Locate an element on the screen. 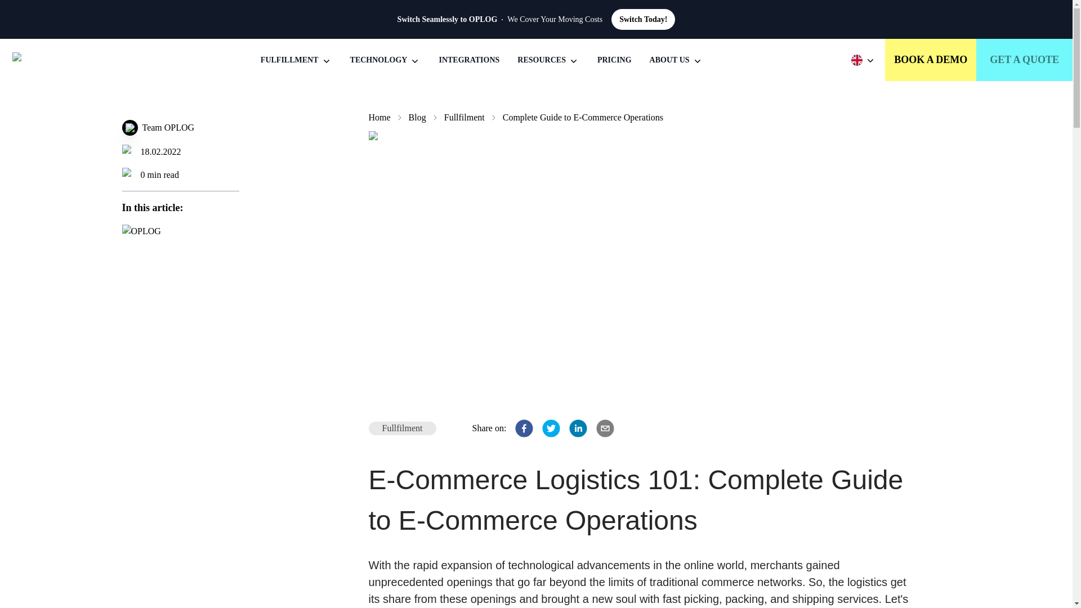 The image size is (1081, 608). BOOK A DEMO is located at coordinates (930, 60).